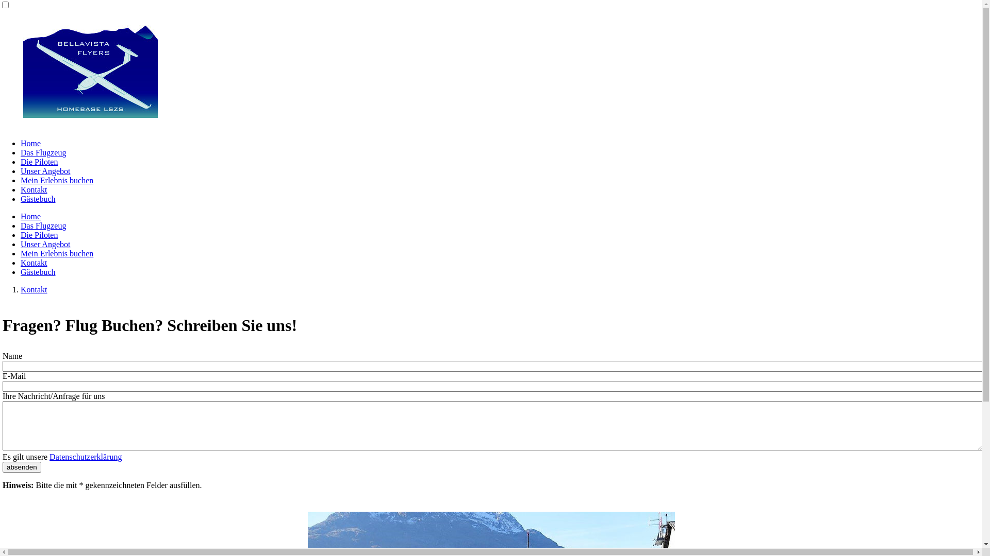  I want to click on Kontakt, so click(34, 189).